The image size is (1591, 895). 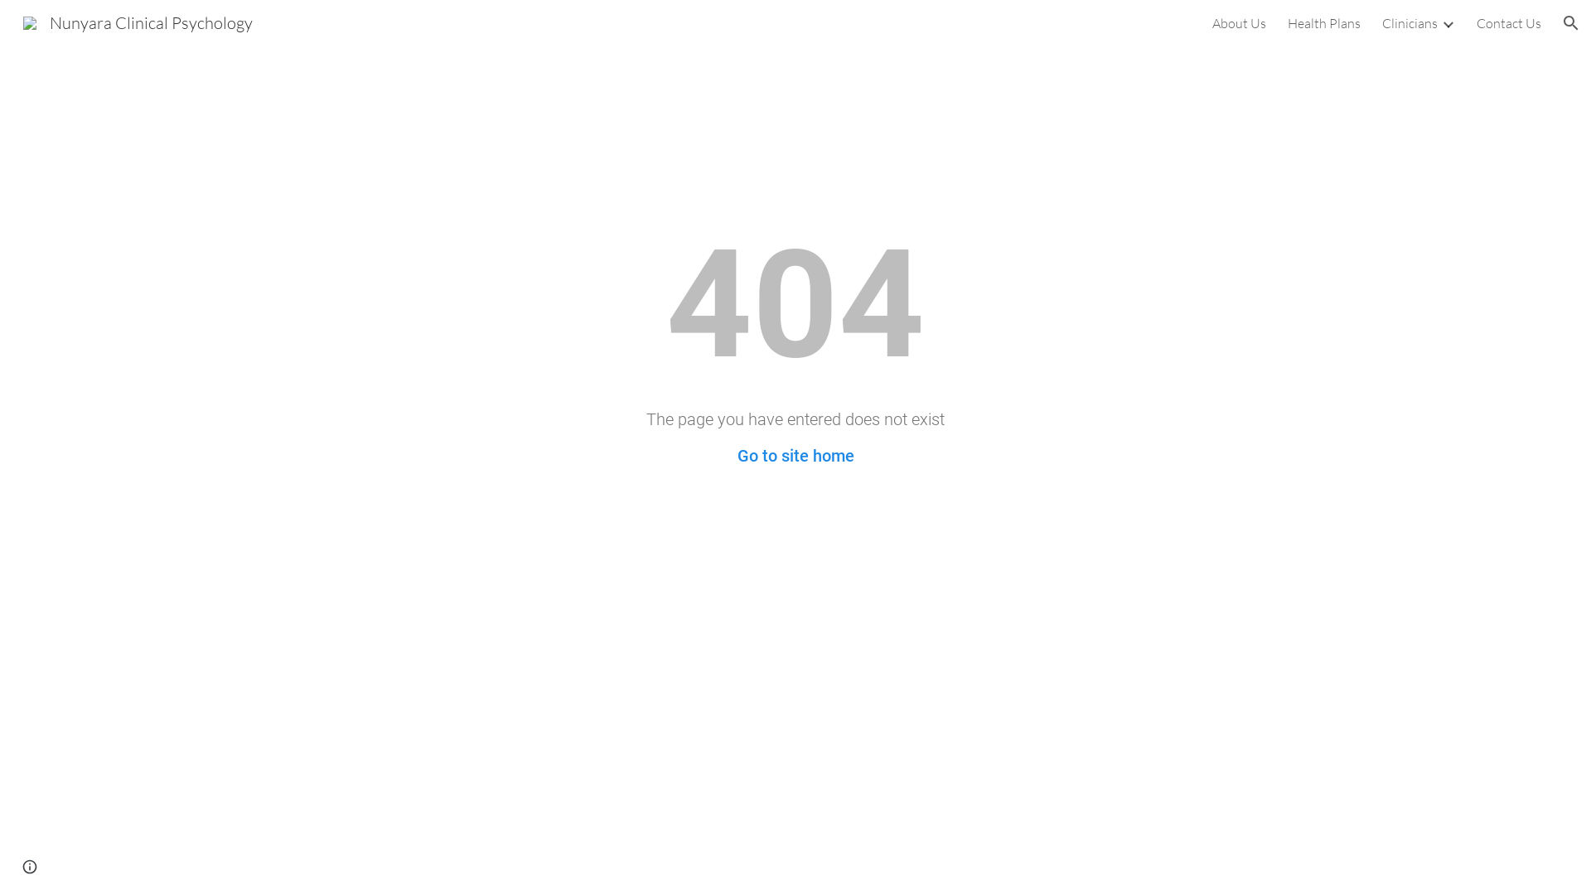 What do you see at coordinates (1448, 23) in the screenshot?
I see `Expand/Collapse` at bounding box center [1448, 23].